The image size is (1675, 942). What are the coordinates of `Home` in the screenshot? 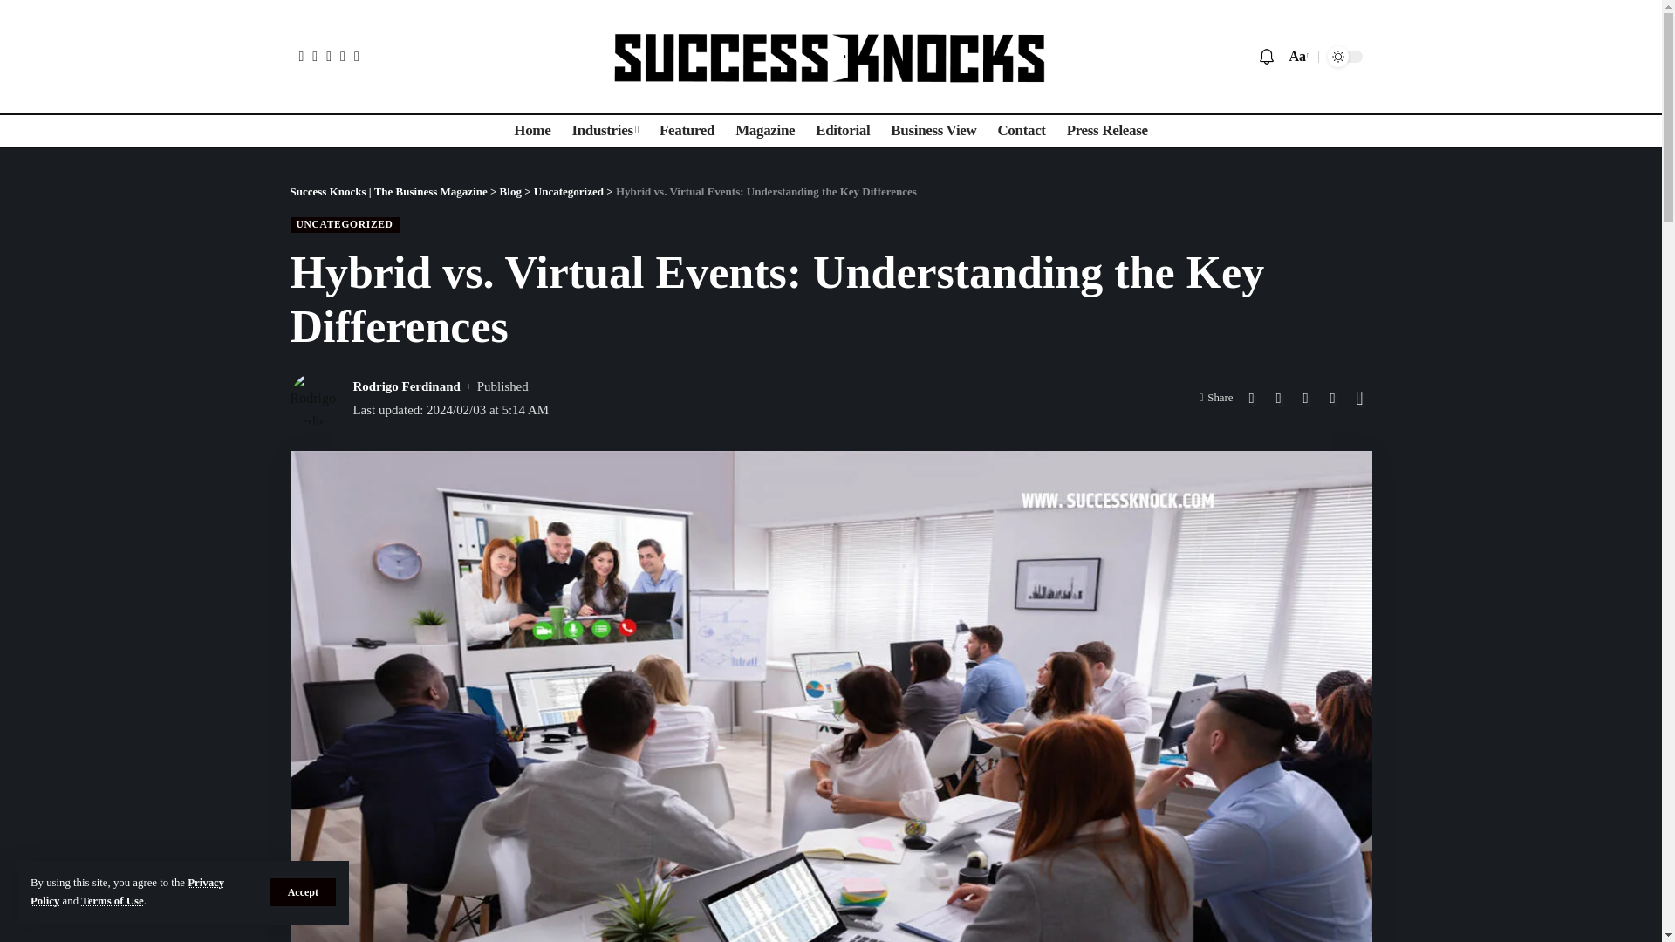 It's located at (532, 130).